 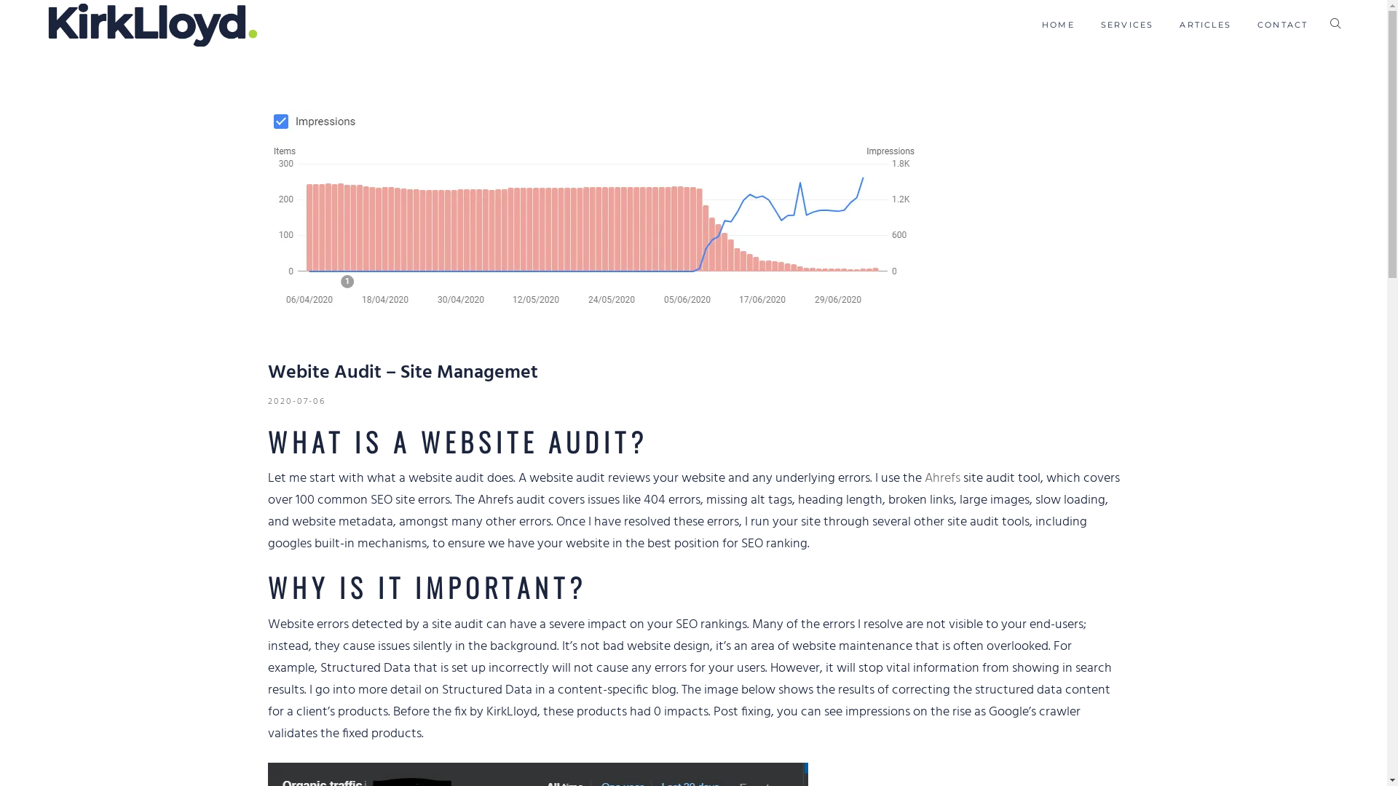 I want to click on SERVICES, so click(x=1127, y=25).